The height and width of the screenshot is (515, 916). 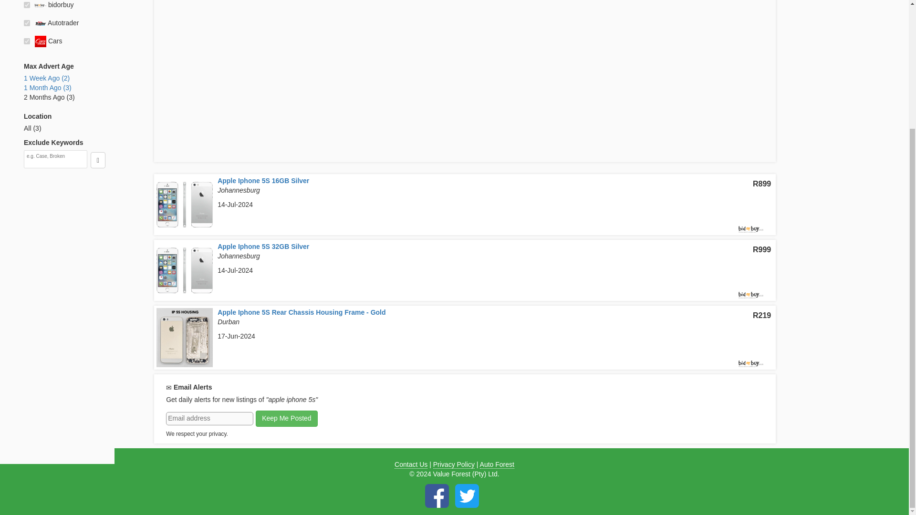 What do you see at coordinates (454, 464) in the screenshot?
I see `Privacy Policy` at bounding box center [454, 464].